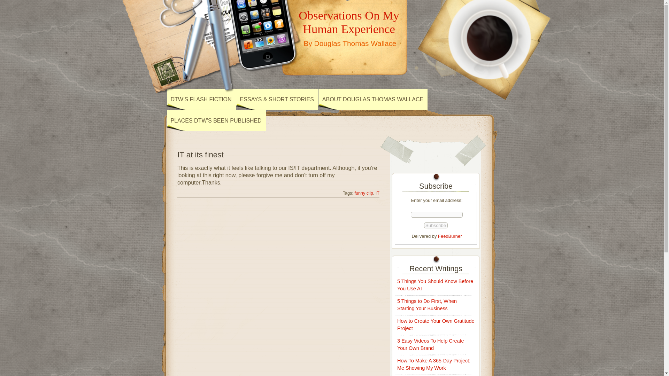 Image resolution: width=669 pixels, height=376 pixels. I want to click on Permanent Link to IT at its finest, so click(200, 155).